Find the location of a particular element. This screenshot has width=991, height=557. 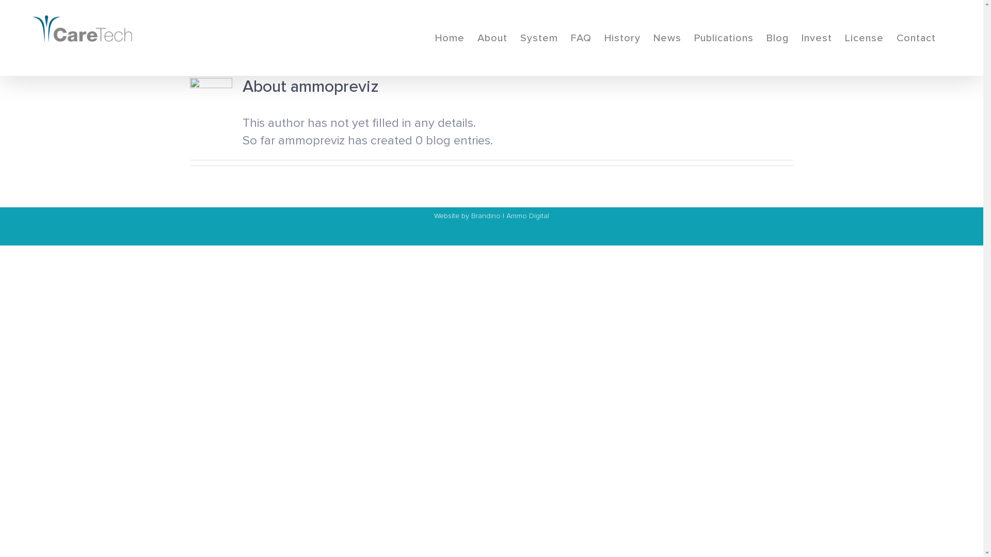

Invest is located at coordinates (817, 38).